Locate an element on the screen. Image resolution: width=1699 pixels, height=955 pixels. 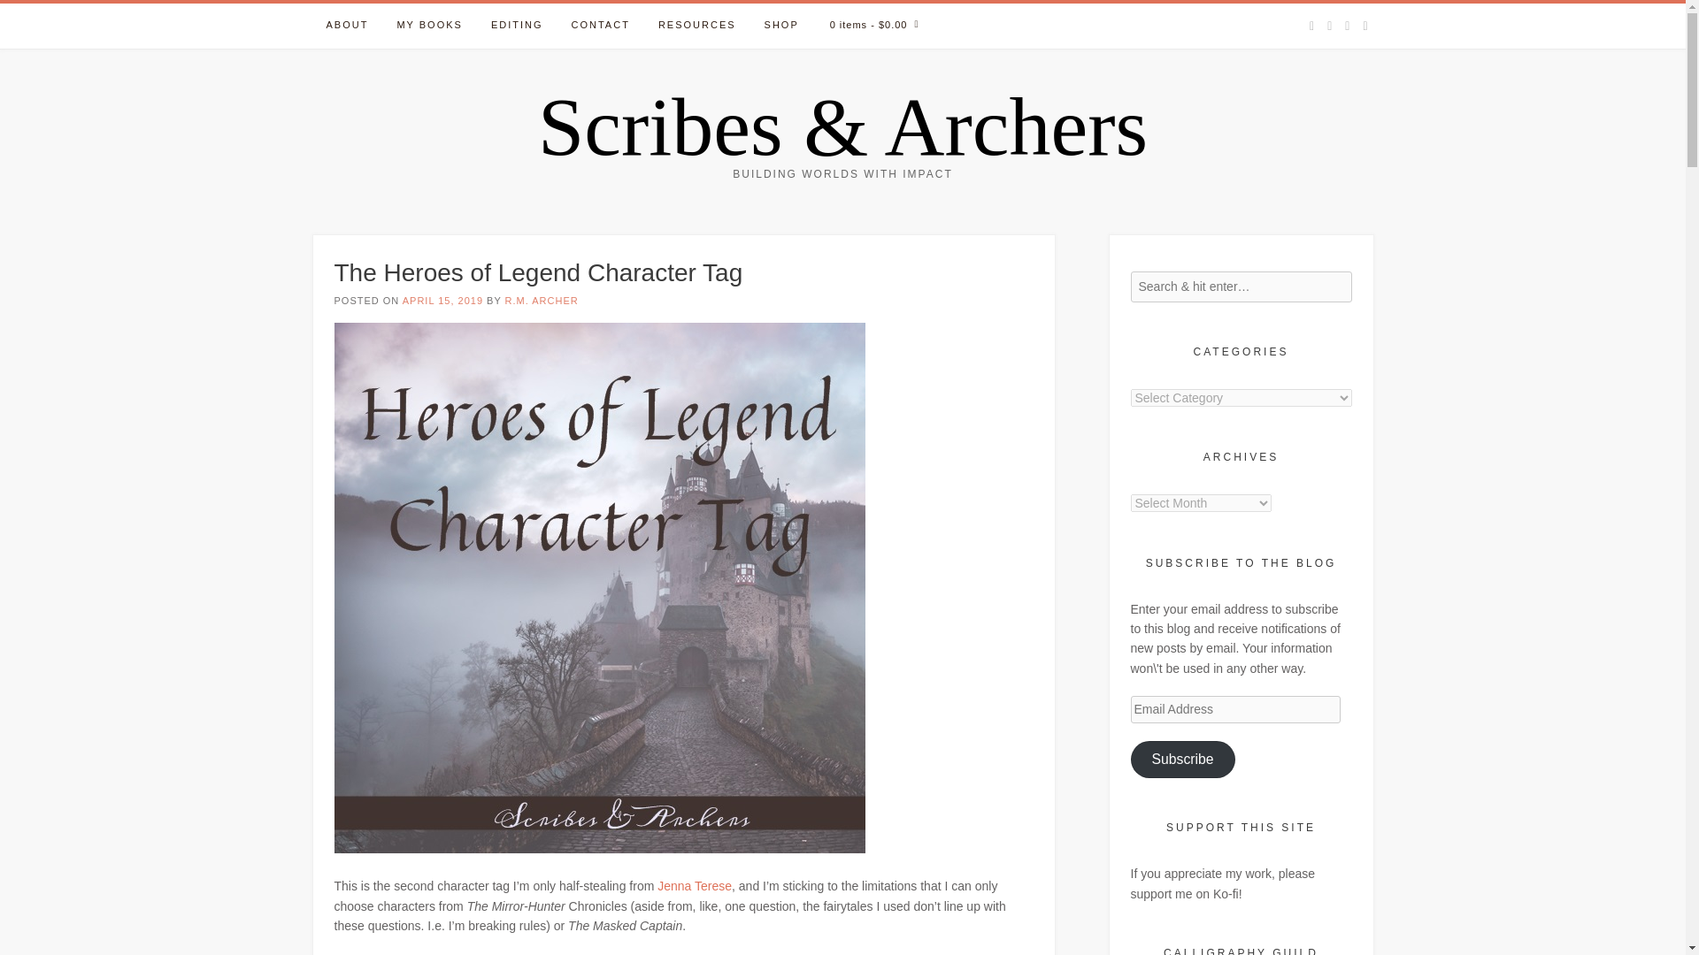
EDITING is located at coordinates (517, 27).